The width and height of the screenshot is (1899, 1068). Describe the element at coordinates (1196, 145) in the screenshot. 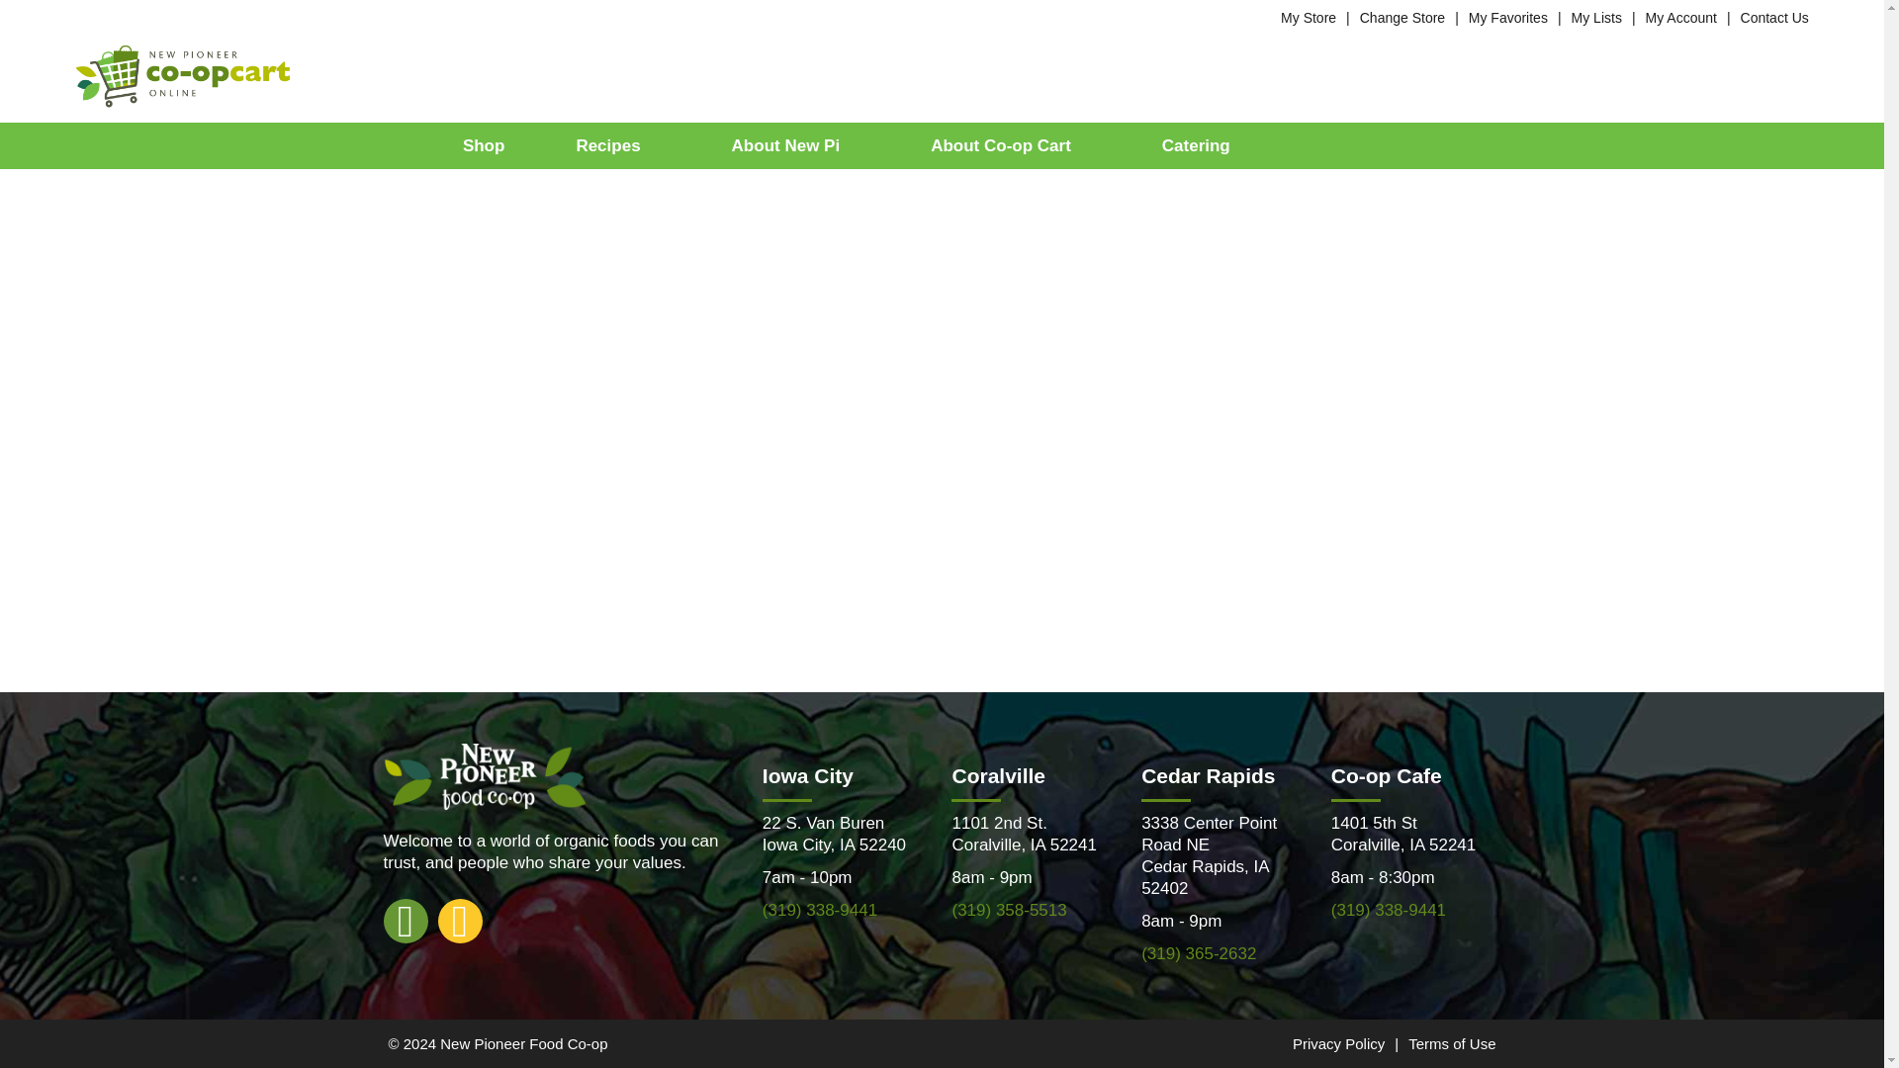

I see `Catering` at that location.